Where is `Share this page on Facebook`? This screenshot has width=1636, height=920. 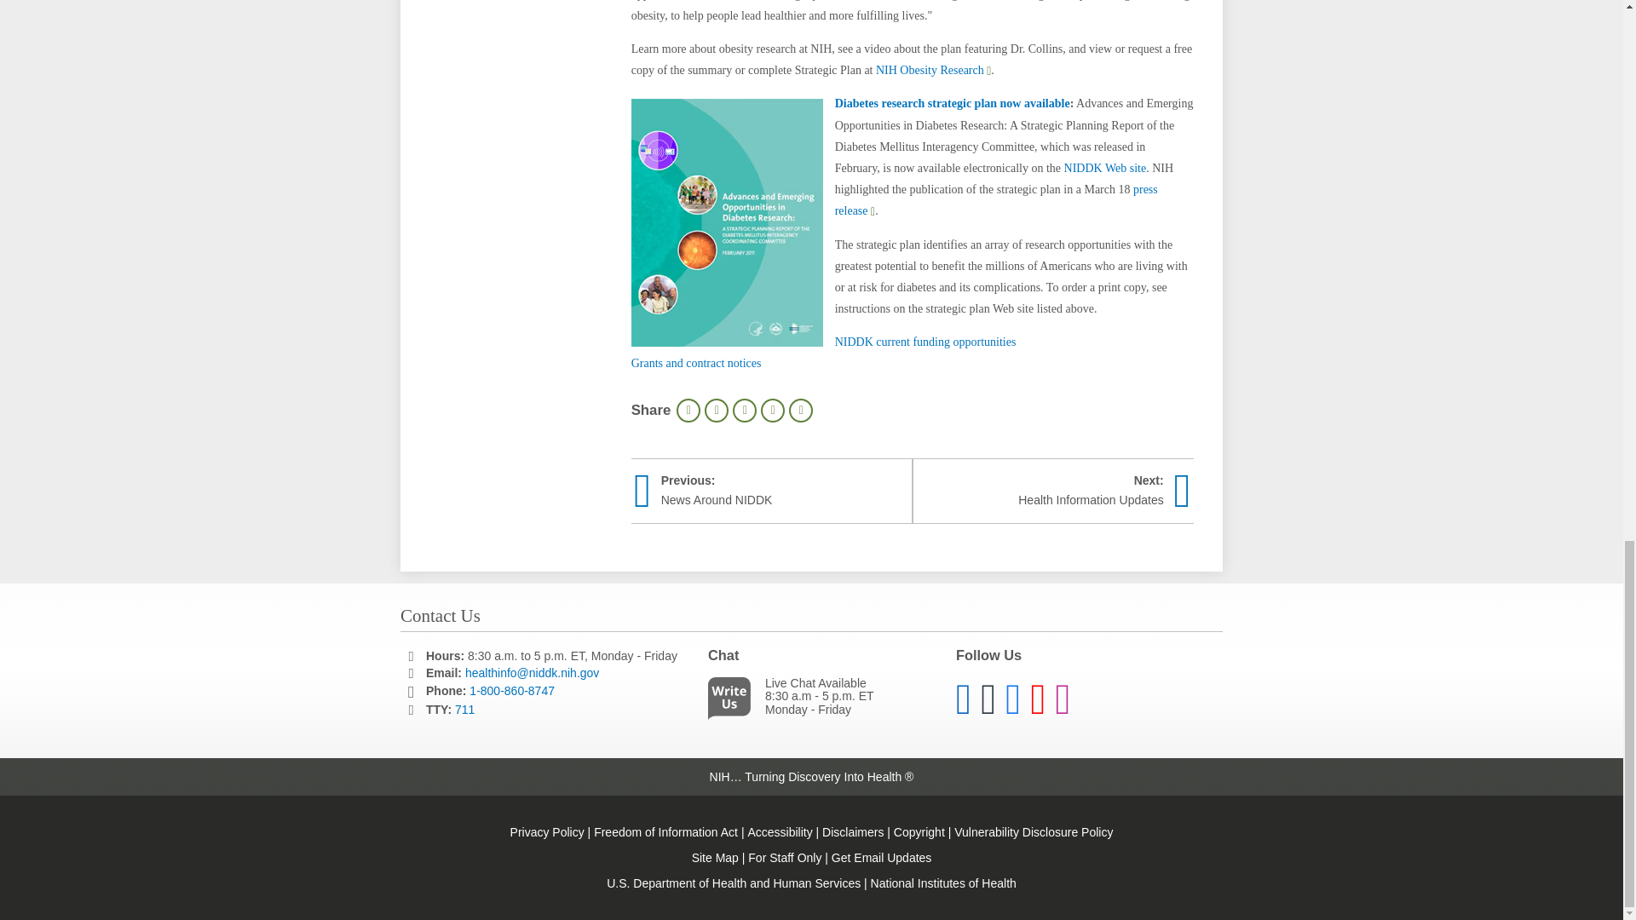 Share this page on Facebook is located at coordinates (716, 410).